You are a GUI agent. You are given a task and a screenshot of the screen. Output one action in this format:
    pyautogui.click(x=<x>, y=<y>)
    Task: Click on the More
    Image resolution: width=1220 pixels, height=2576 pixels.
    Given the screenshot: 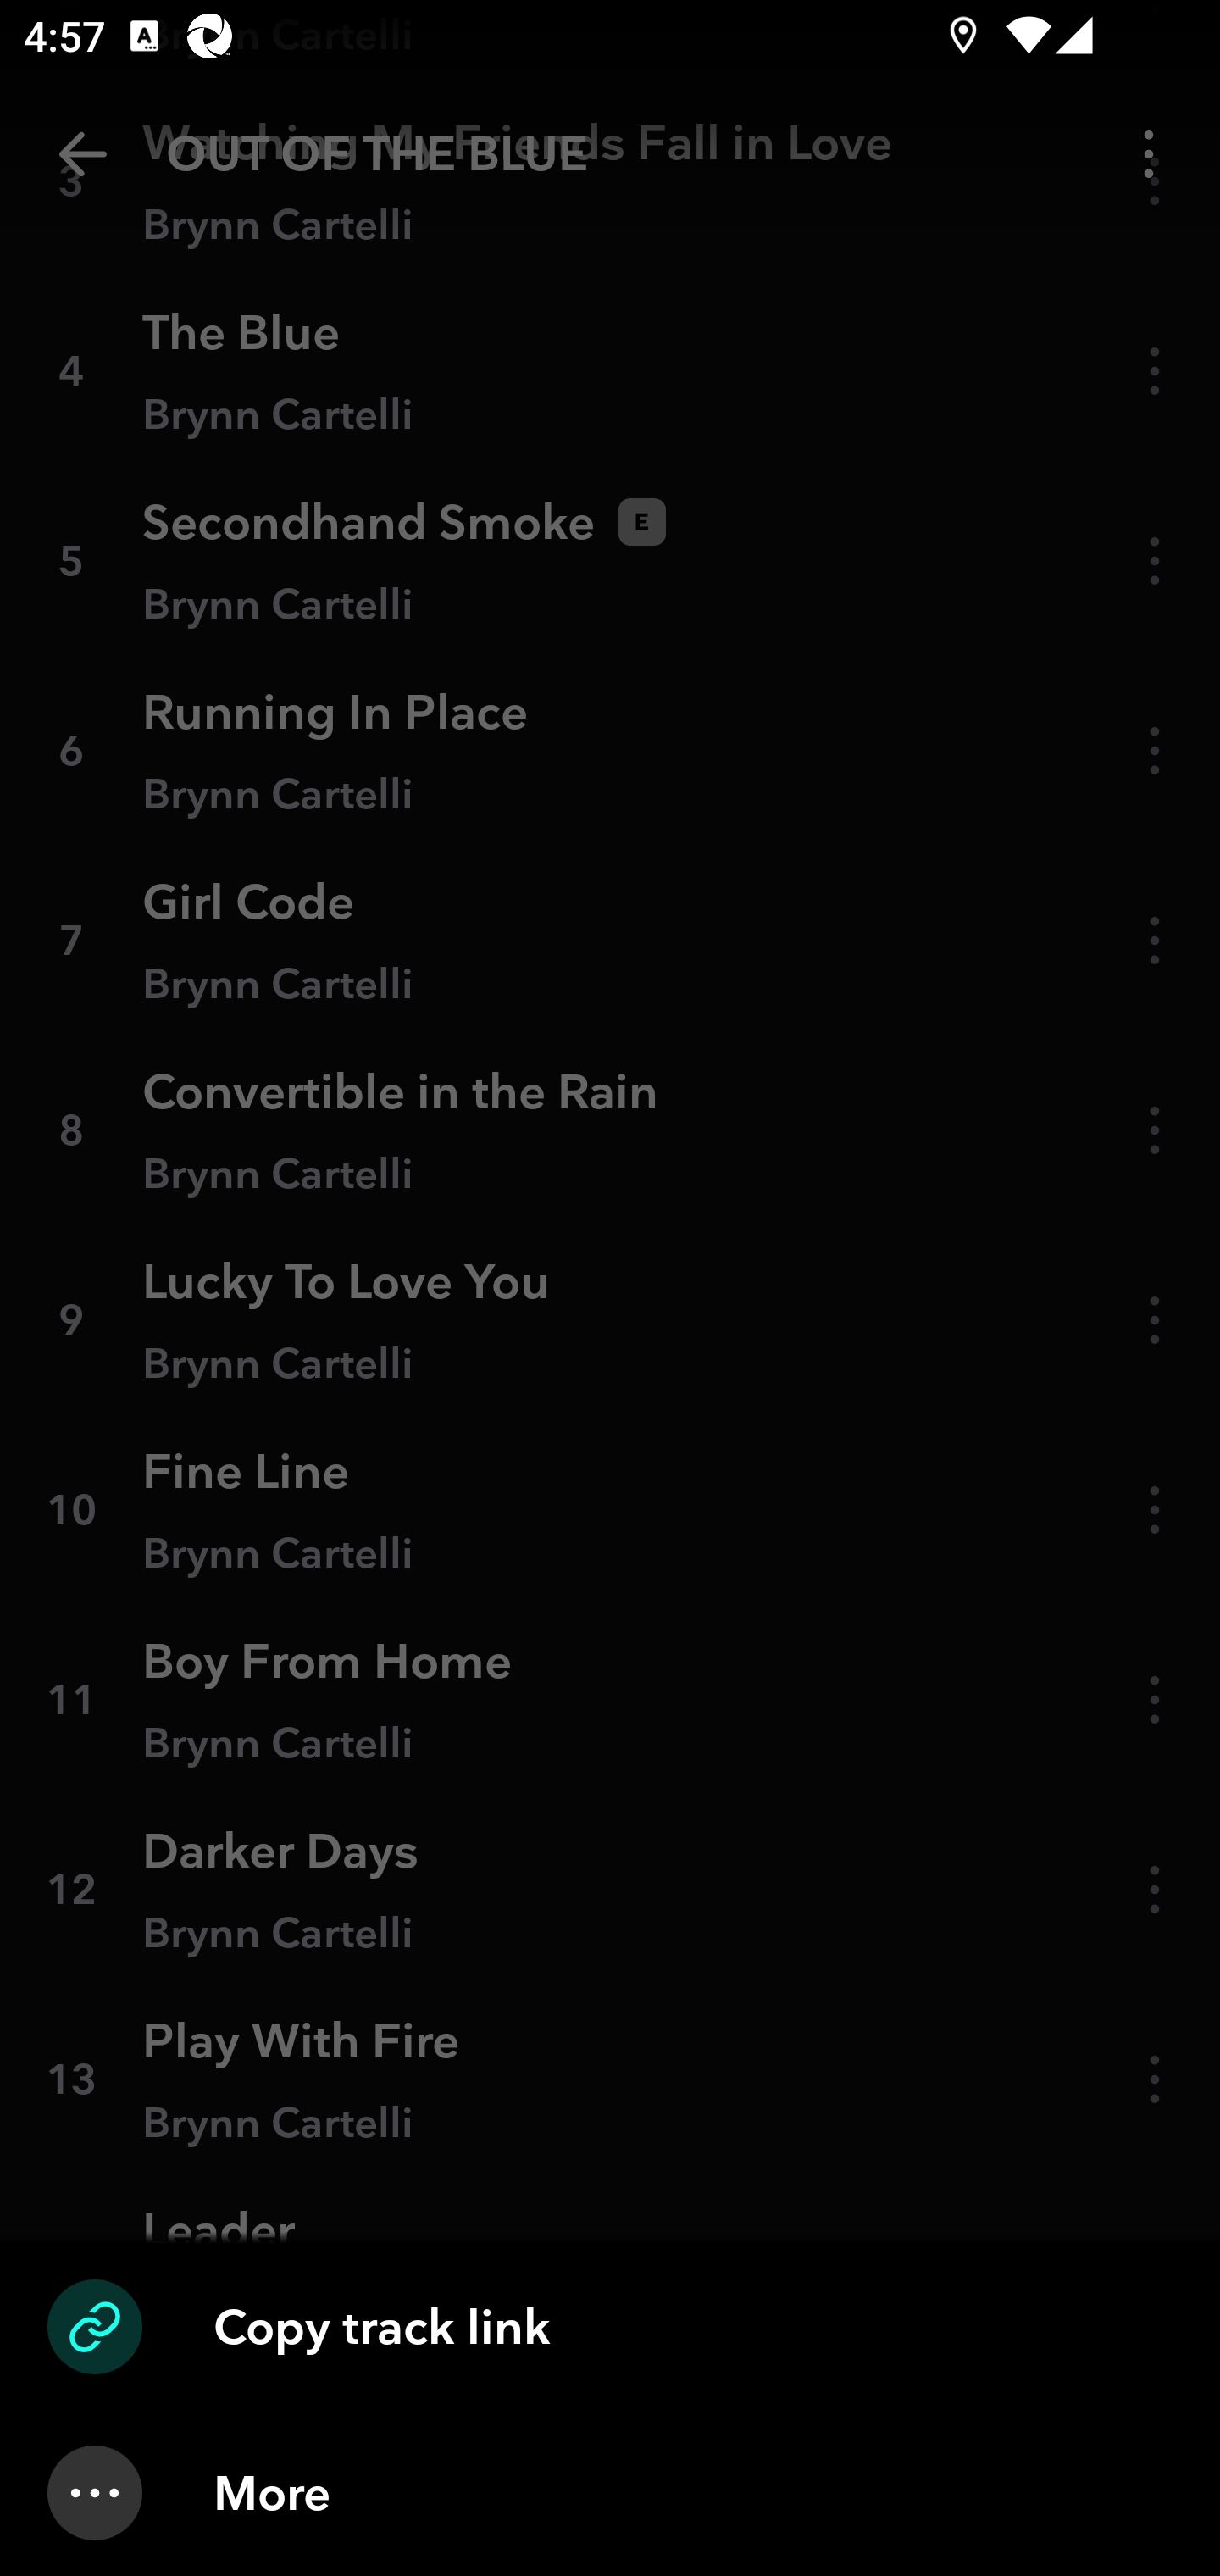 What is the action you would take?
    pyautogui.click(x=610, y=2493)
    